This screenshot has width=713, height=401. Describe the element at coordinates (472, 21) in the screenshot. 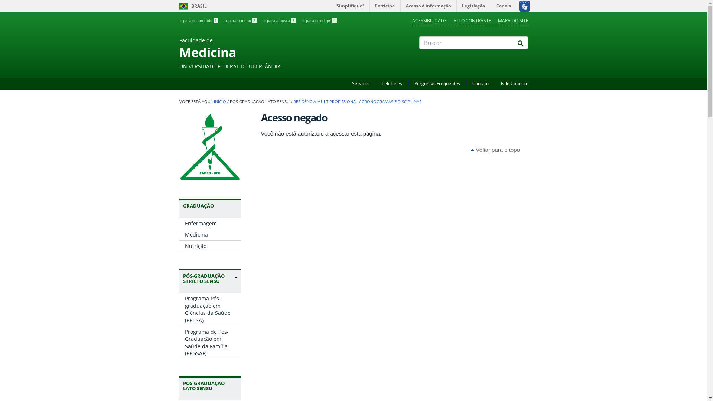

I see `ALTO CONTRASTE` at that location.